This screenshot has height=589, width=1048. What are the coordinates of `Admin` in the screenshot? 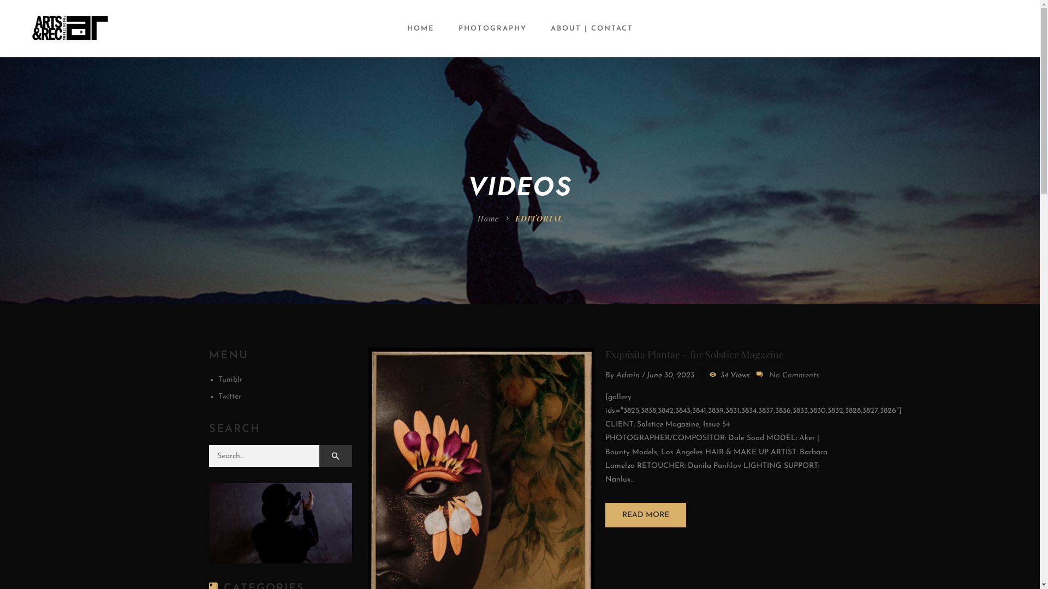 It's located at (628, 375).